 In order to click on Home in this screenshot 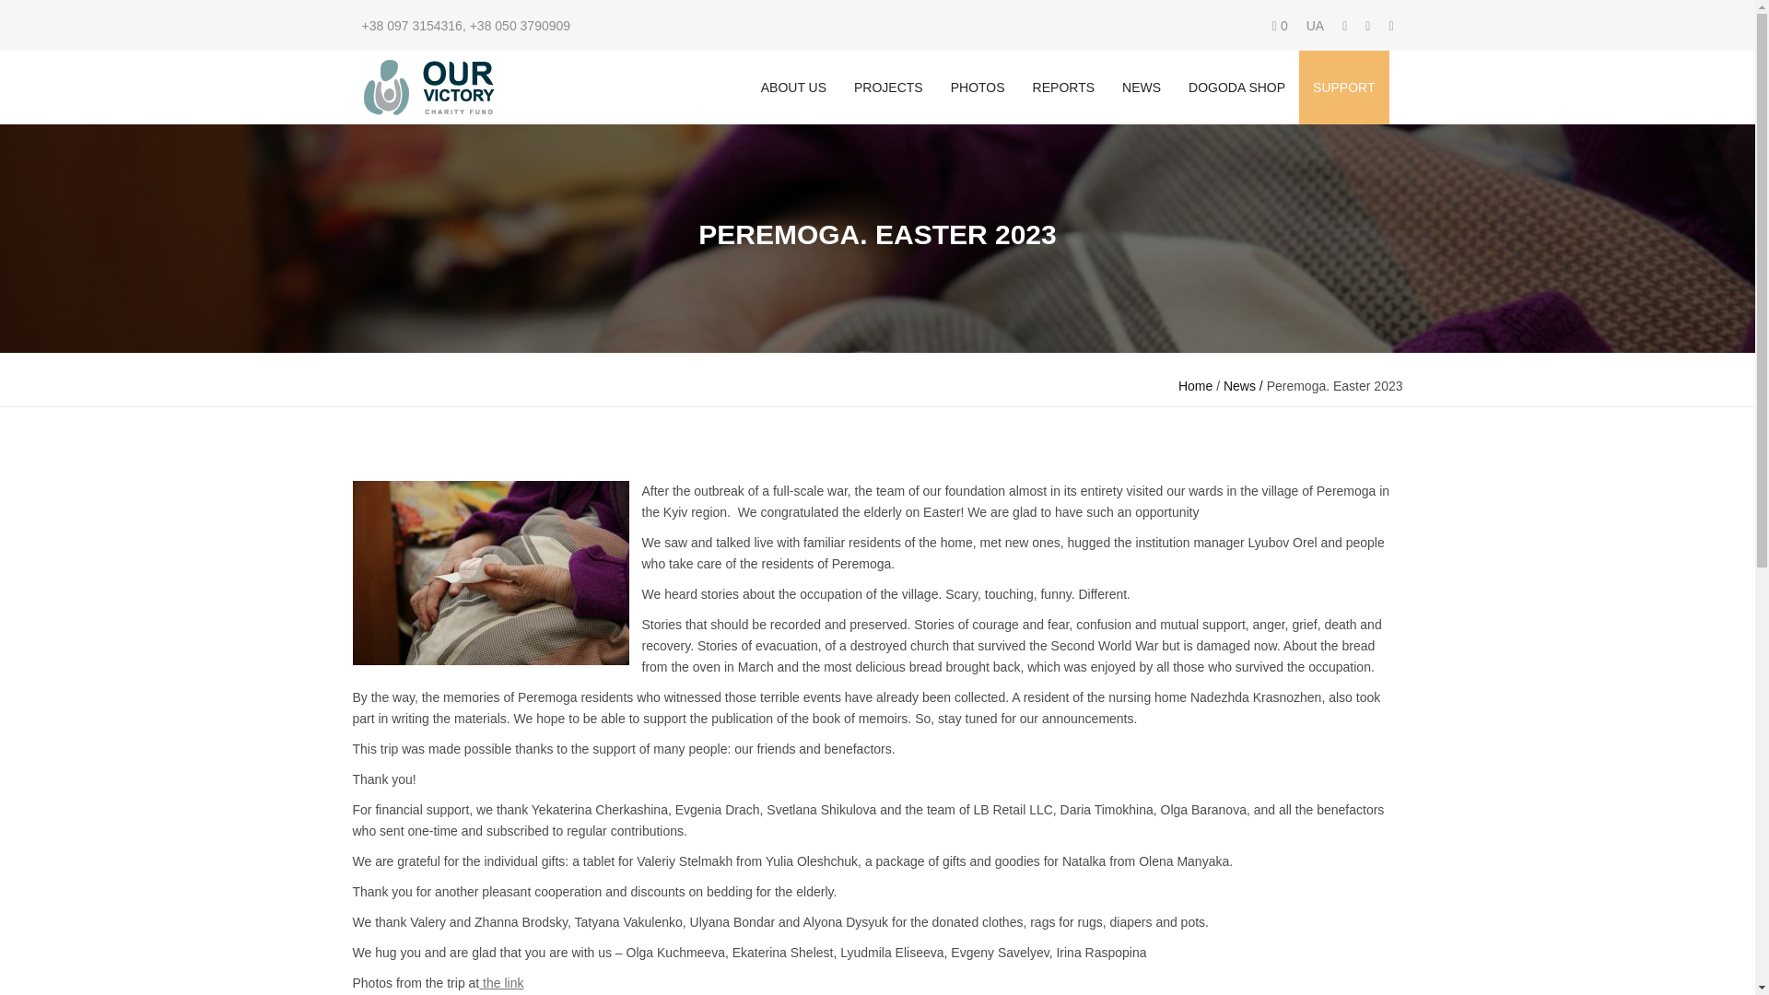, I will do `click(1194, 385)`.